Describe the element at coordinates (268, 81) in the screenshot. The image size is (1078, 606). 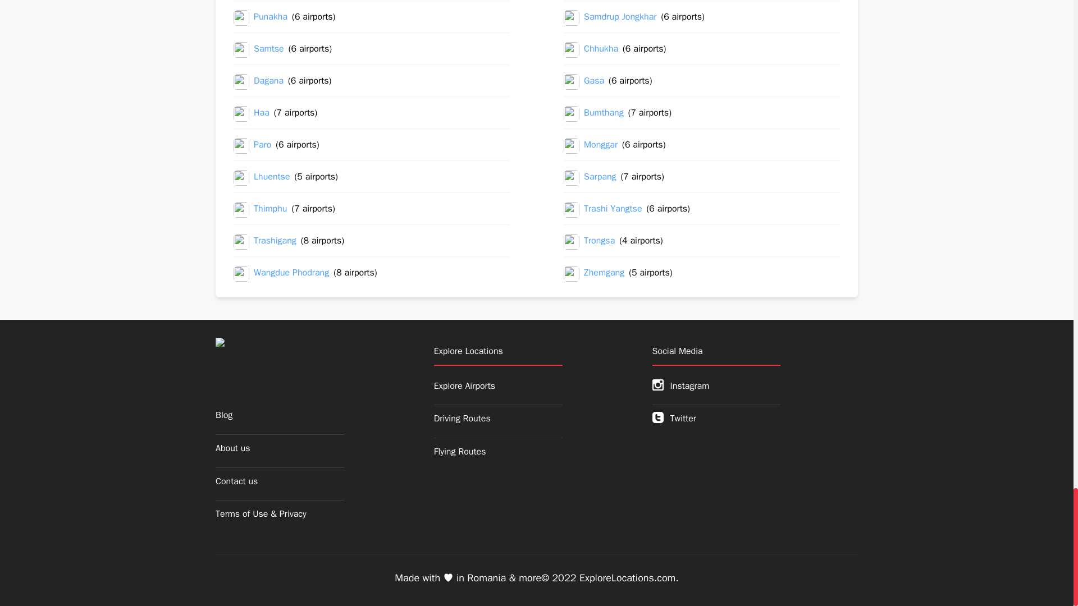
I see `Dagana` at that location.